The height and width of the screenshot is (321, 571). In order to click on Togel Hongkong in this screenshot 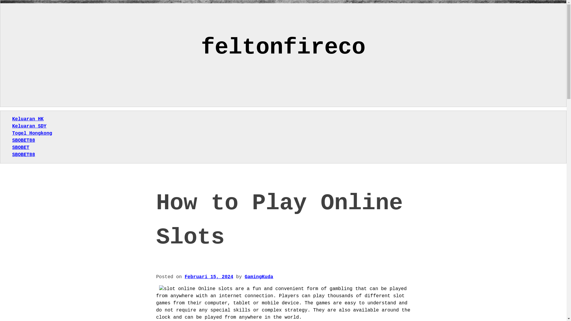, I will do `click(32, 133)`.